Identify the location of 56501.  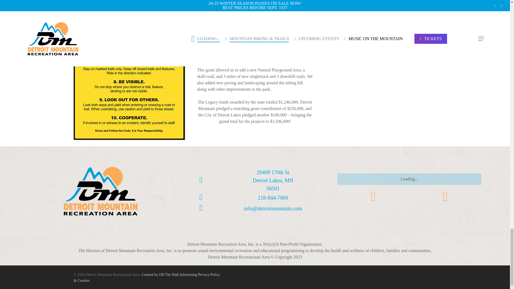
(273, 188).